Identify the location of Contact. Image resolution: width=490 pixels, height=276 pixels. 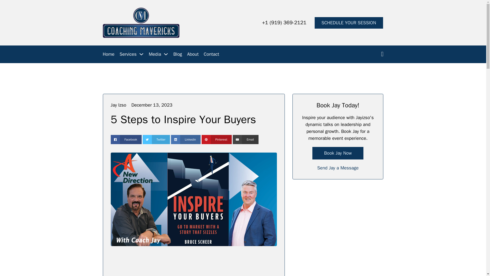
(211, 54).